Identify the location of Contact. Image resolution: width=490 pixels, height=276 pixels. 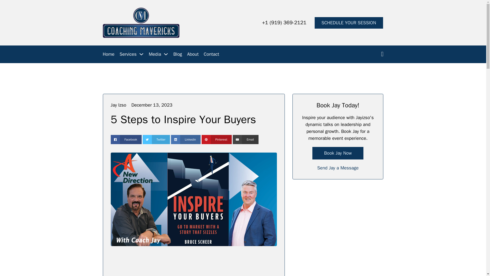
(211, 54).